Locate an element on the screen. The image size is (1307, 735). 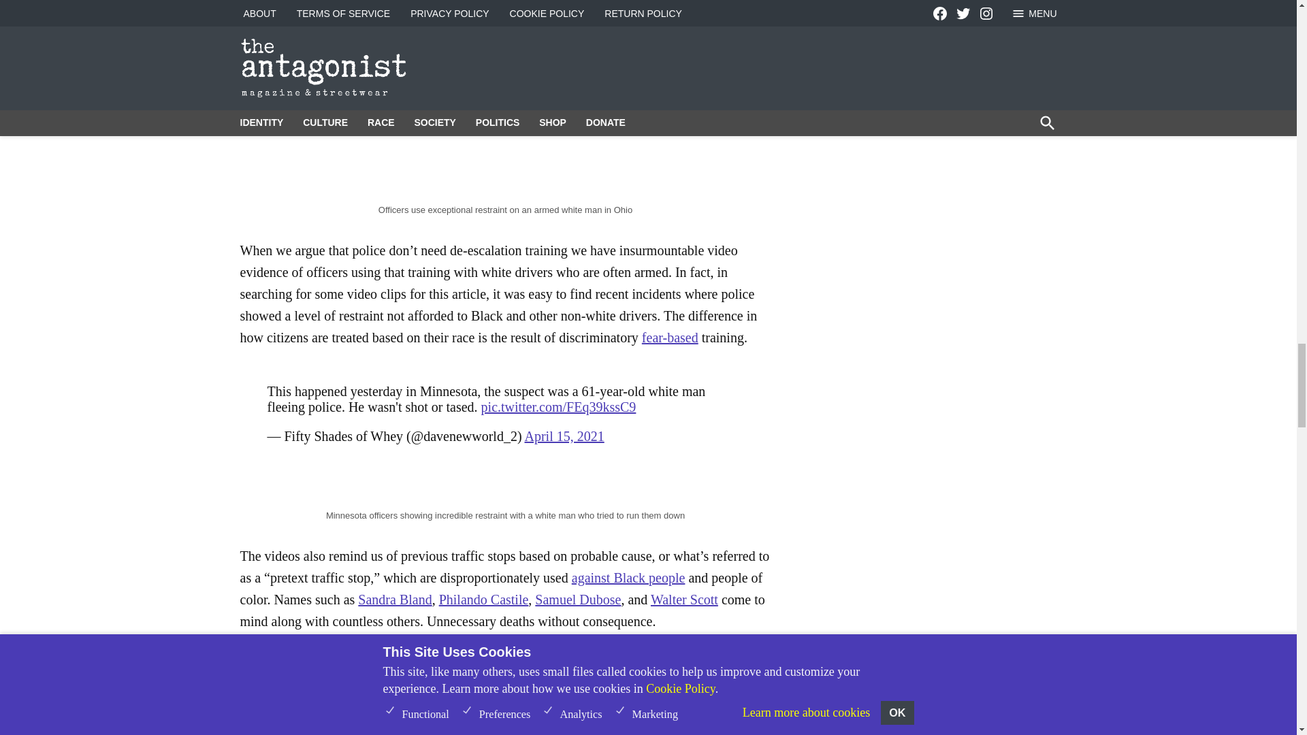
against Black people is located at coordinates (628, 577).